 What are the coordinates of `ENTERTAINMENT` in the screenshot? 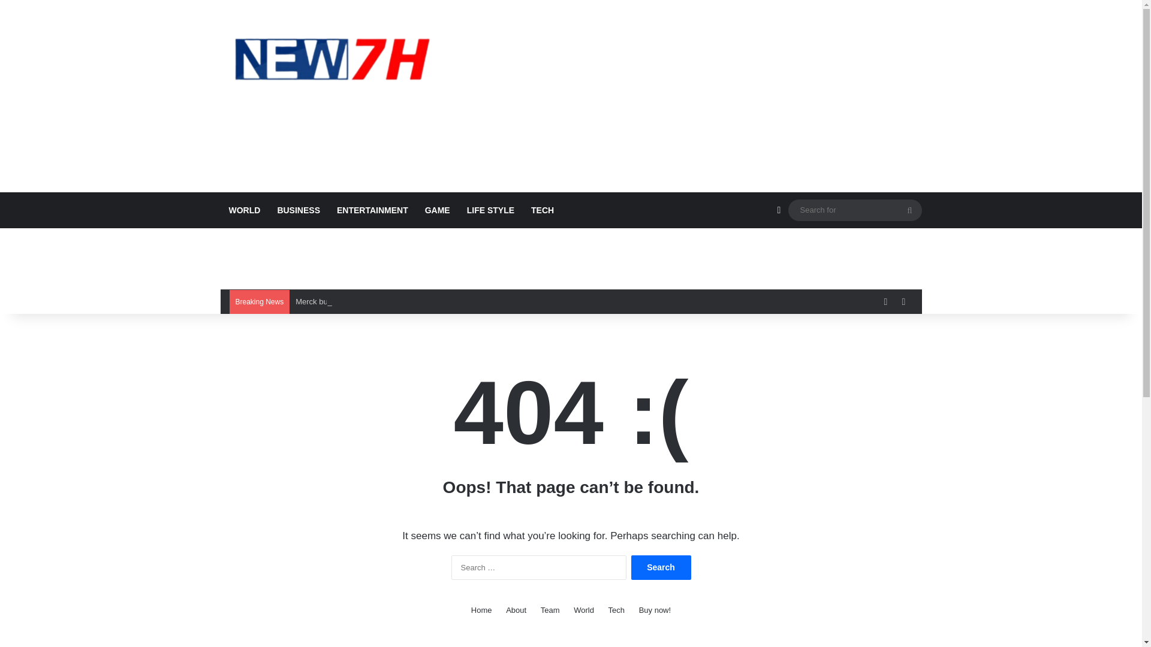 It's located at (372, 210).